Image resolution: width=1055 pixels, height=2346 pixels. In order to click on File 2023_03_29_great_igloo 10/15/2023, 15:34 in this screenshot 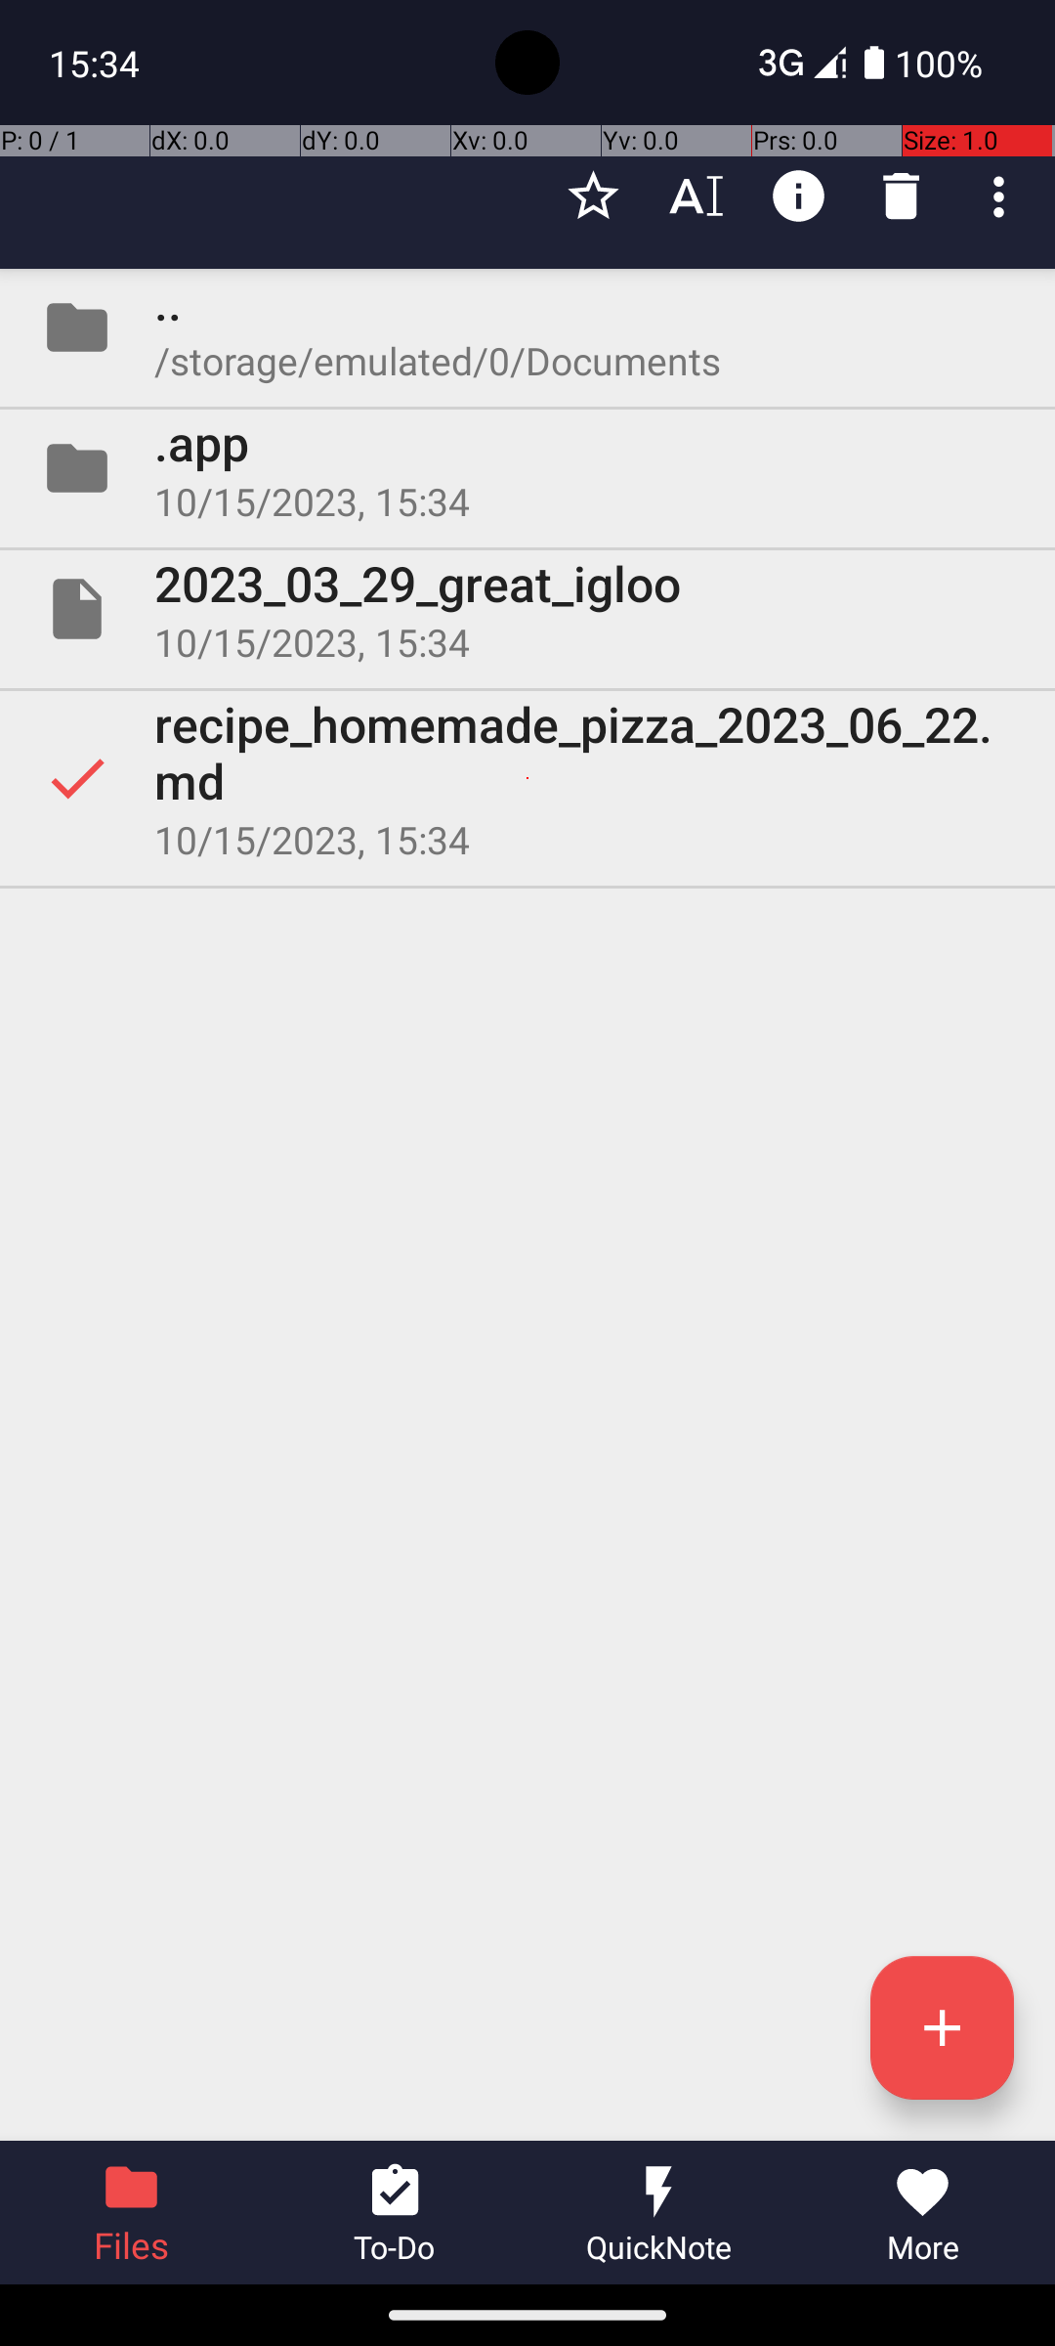, I will do `click(527, 609)`.